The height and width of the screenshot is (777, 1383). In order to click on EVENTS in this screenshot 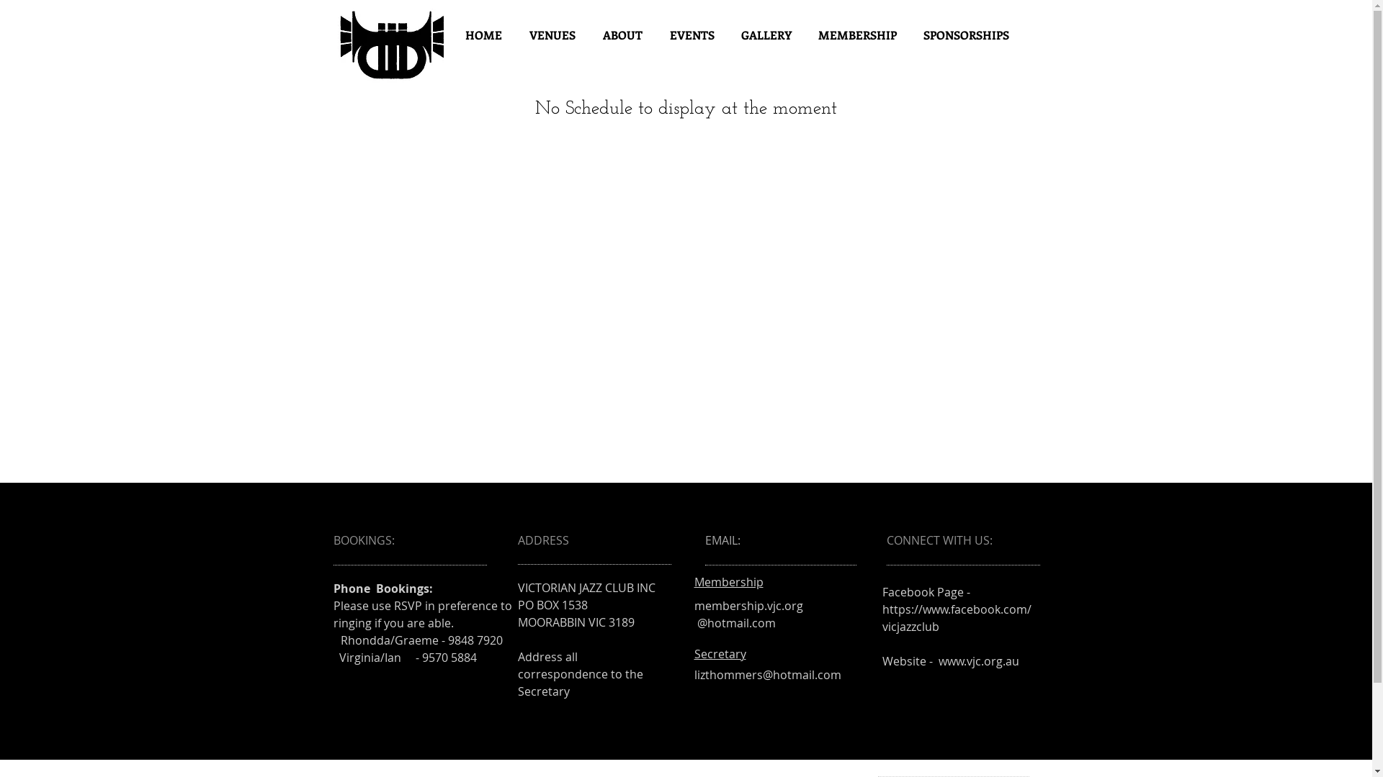, I will do `click(691, 35)`.